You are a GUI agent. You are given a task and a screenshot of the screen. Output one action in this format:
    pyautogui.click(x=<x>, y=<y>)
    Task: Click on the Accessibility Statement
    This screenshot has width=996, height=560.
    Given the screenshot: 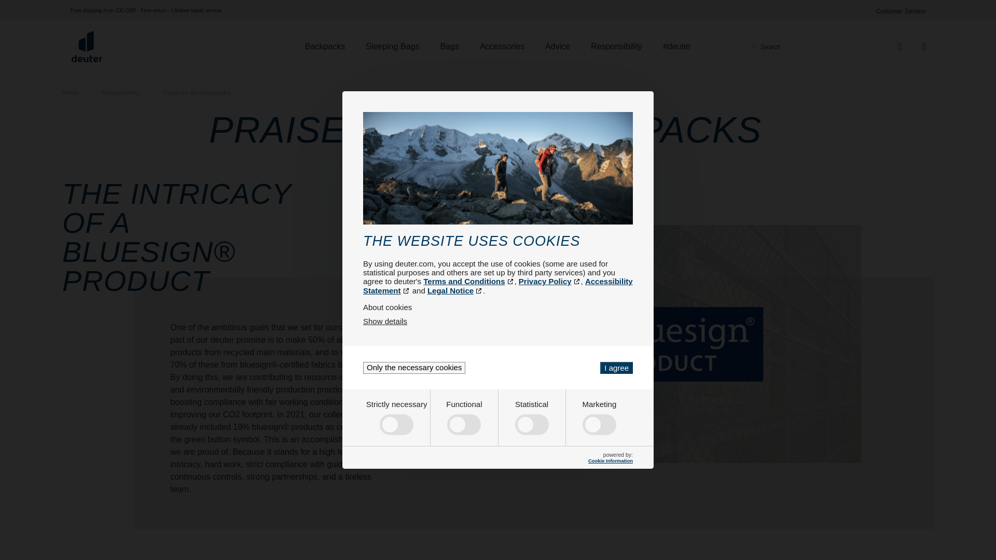 What is the action you would take?
    pyautogui.click(x=498, y=286)
    